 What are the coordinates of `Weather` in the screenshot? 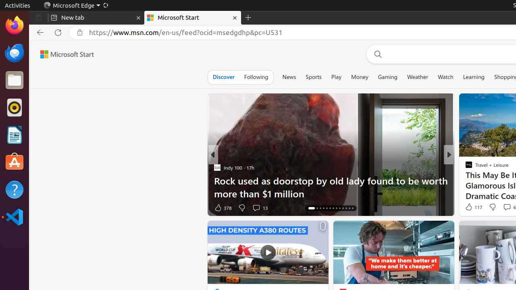 It's located at (418, 77).